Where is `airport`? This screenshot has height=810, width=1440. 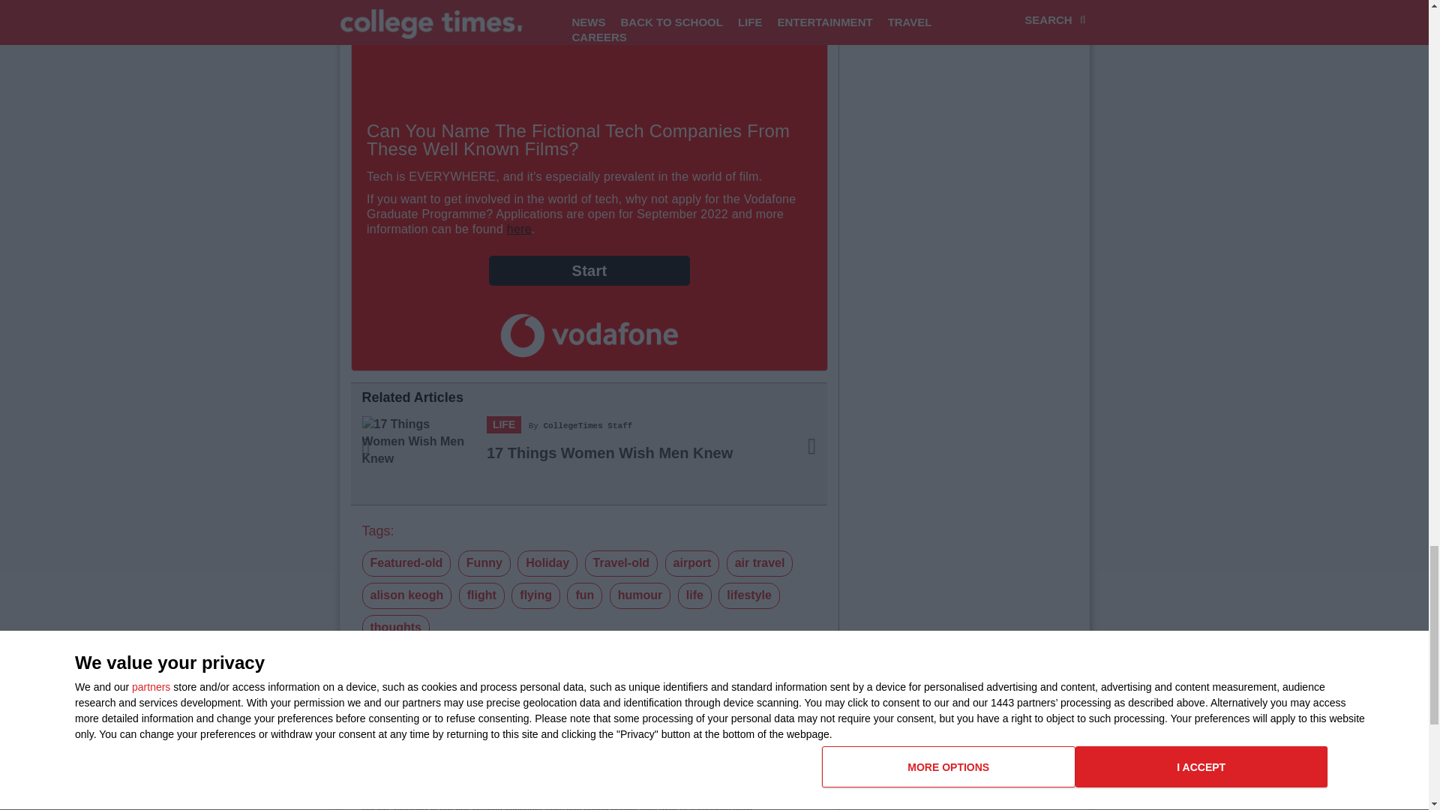
airport is located at coordinates (693, 563).